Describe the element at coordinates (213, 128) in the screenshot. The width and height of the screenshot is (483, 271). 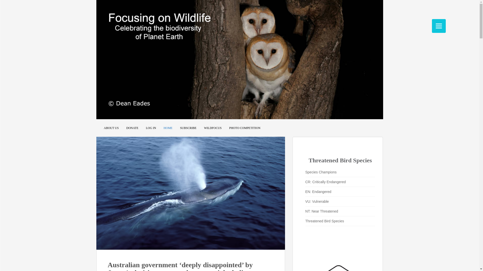
I see `WILDFOCUS` at that location.